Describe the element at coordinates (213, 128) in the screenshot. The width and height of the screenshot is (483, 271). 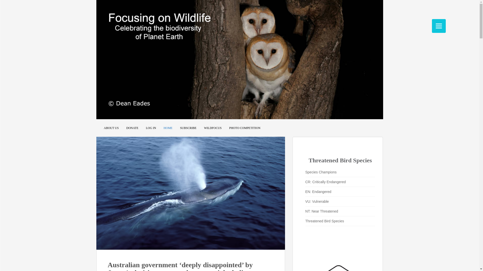
I see `WILDFOCUS` at that location.